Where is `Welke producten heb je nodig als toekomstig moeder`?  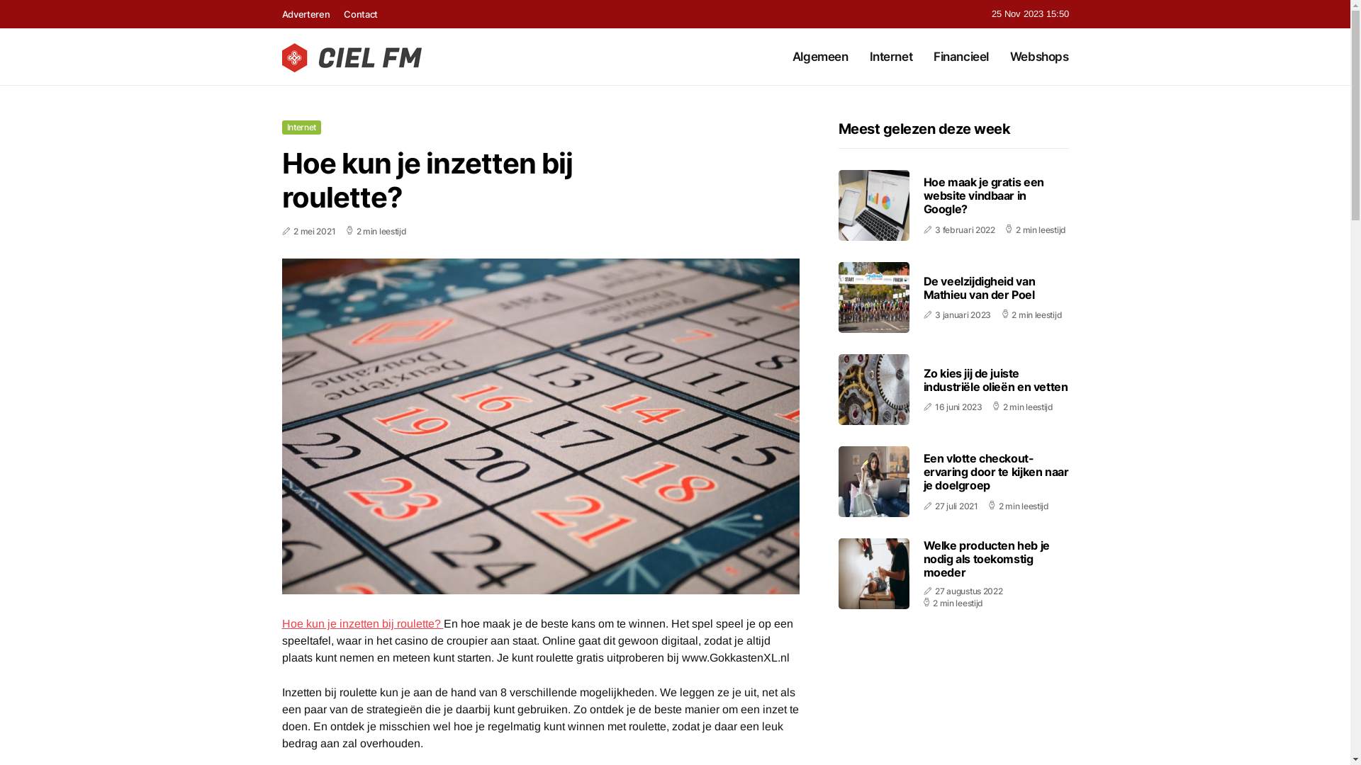 Welke producten heb je nodig als toekomstig moeder is located at coordinates (986, 559).